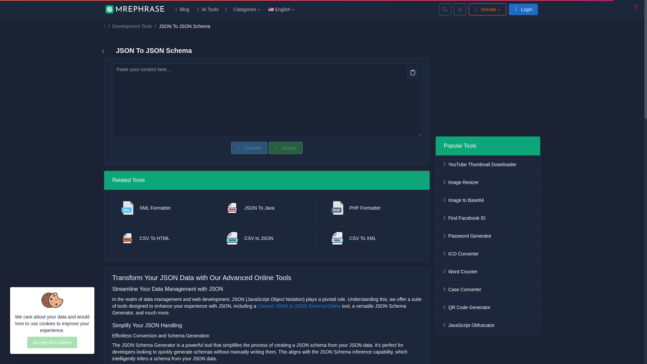  Describe the element at coordinates (487, 9) in the screenshot. I see `Donate` at that location.